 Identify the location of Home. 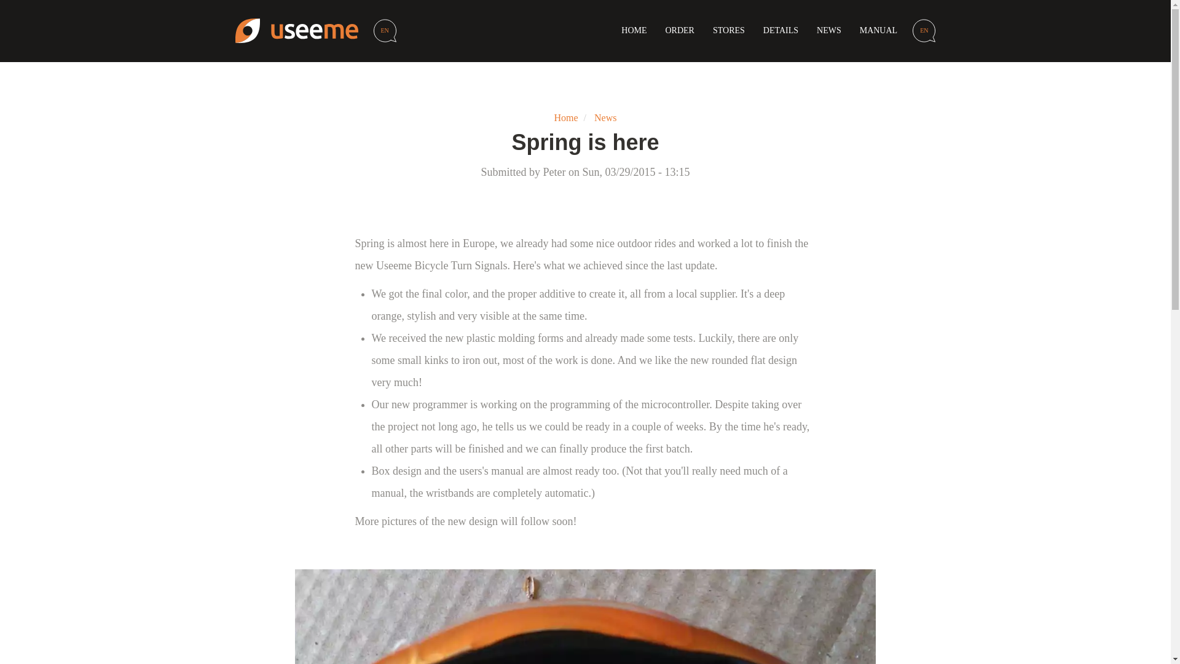
(301, 31).